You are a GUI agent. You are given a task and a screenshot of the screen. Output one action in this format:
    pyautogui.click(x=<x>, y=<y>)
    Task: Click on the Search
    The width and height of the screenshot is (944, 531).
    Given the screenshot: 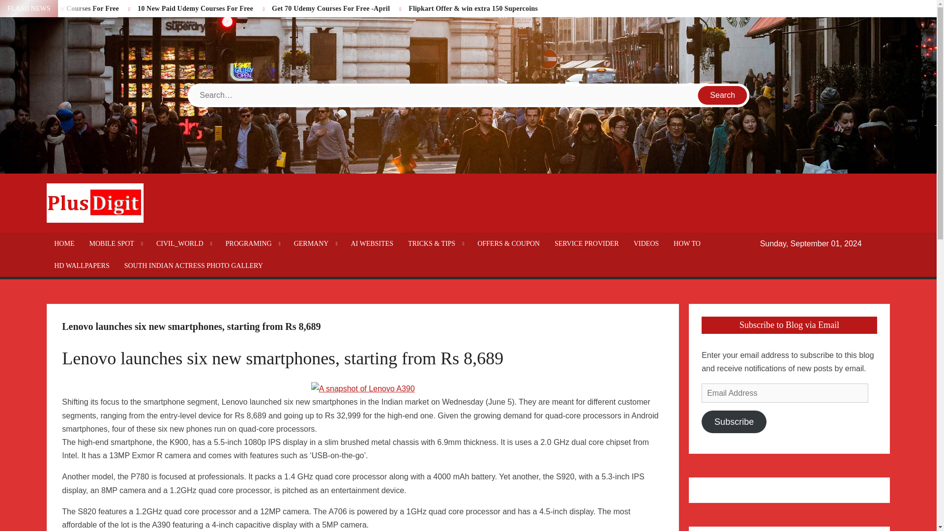 What is the action you would take?
    pyautogui.click(x=723, y=95)
    